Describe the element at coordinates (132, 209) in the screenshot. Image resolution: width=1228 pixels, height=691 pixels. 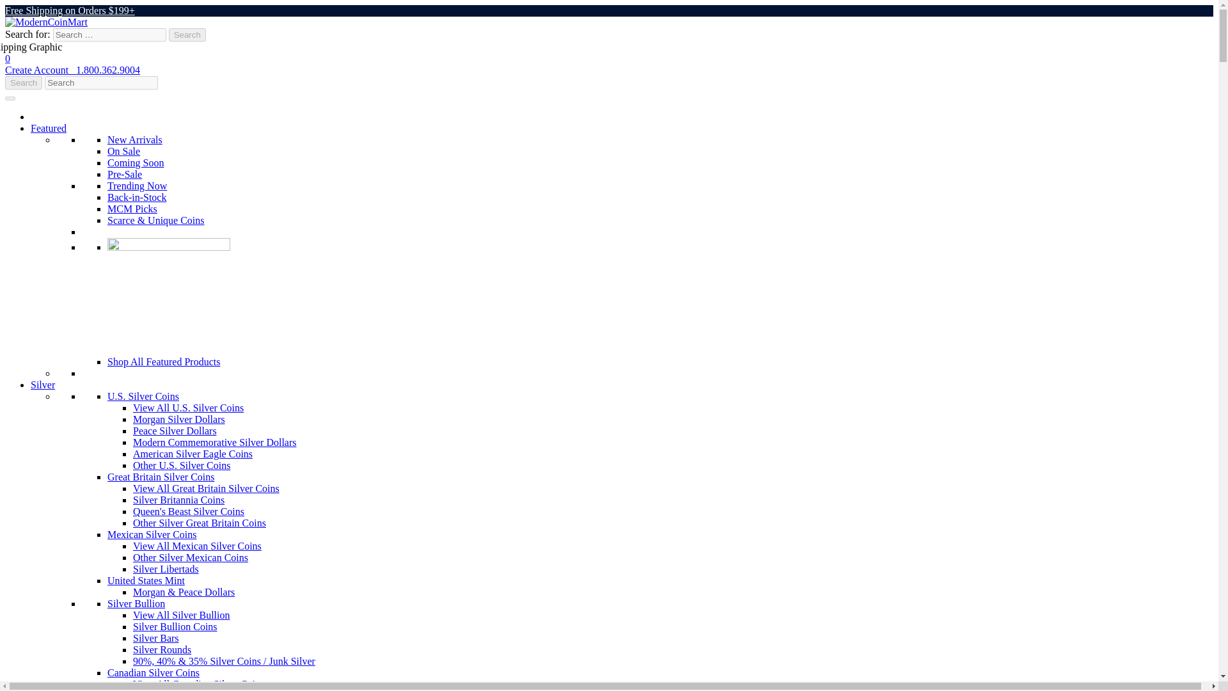
I see `MCM Picks` at that location.